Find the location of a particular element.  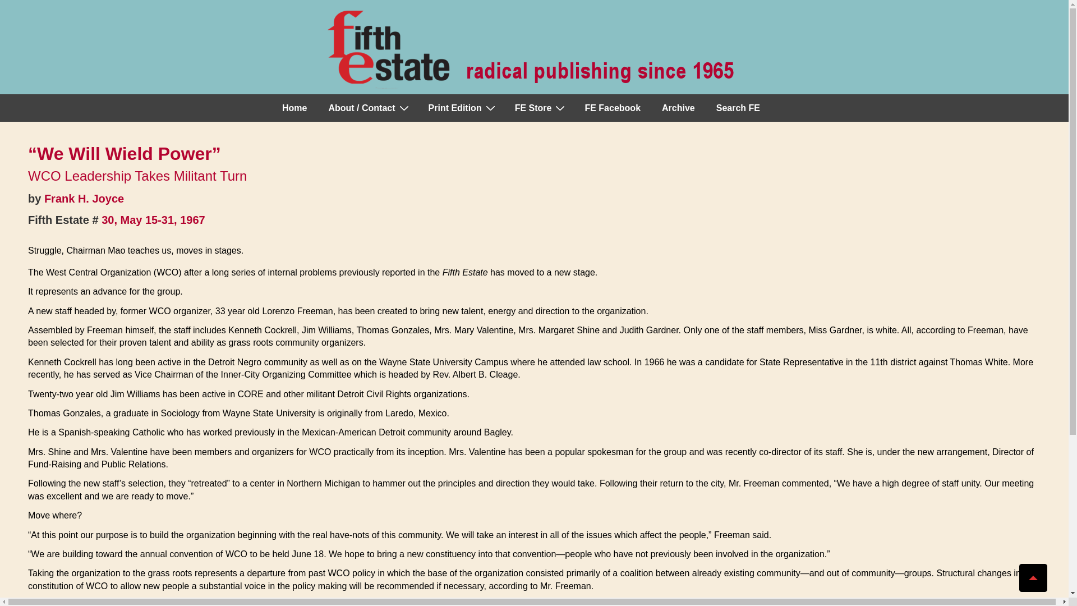

Print Edition is located at coordinates (461, 108).